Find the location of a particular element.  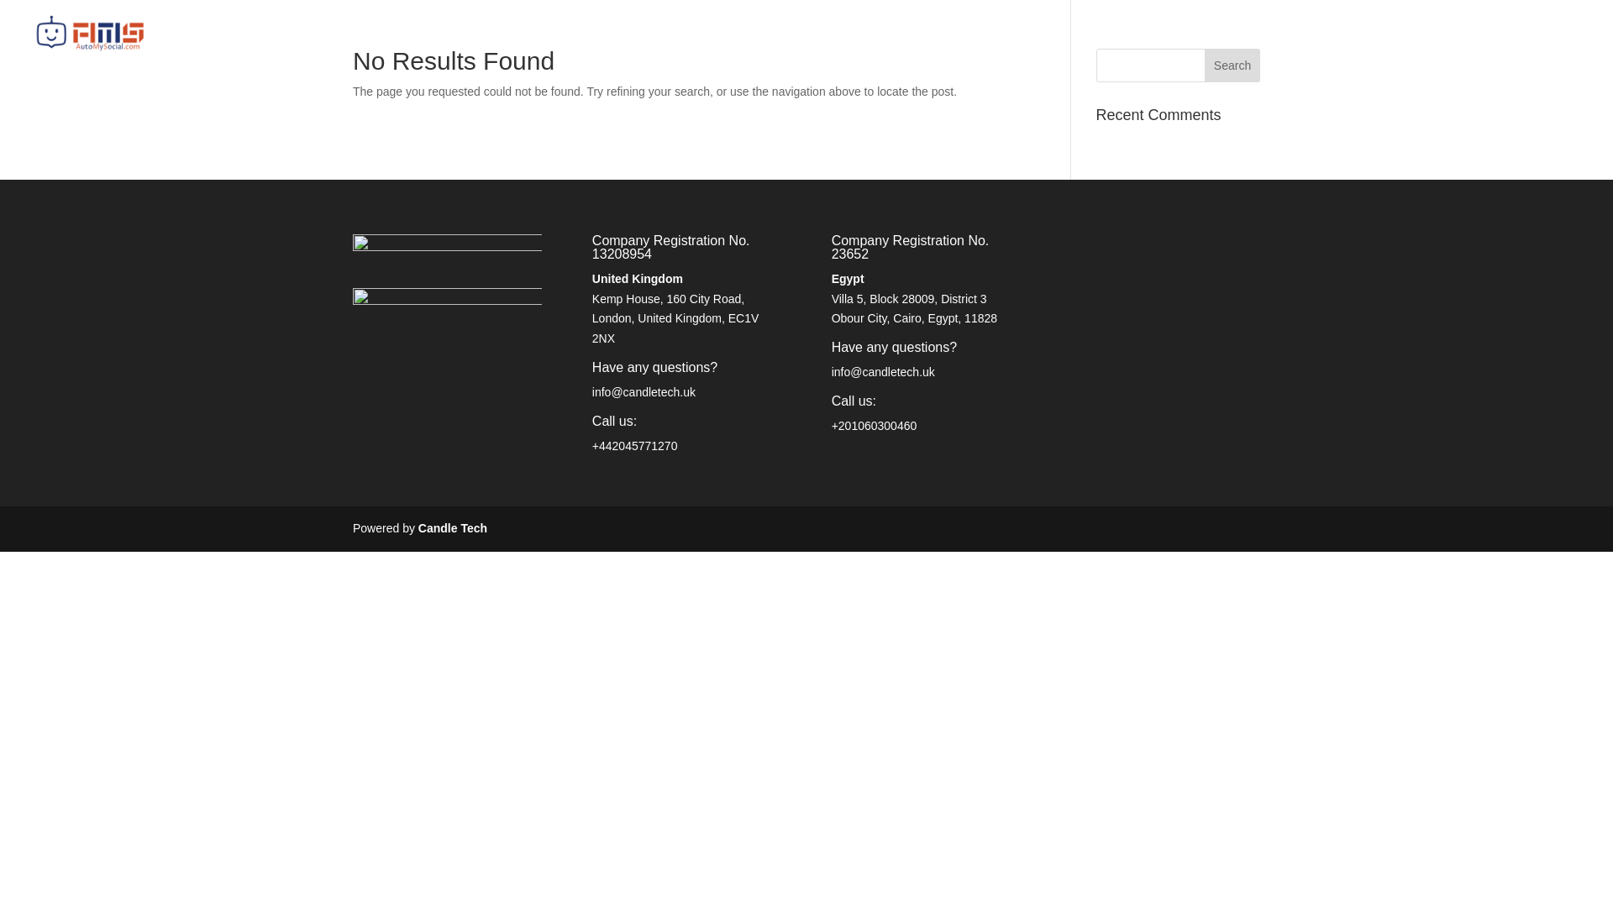

Candle Tech is located at coordinates (452, 528).